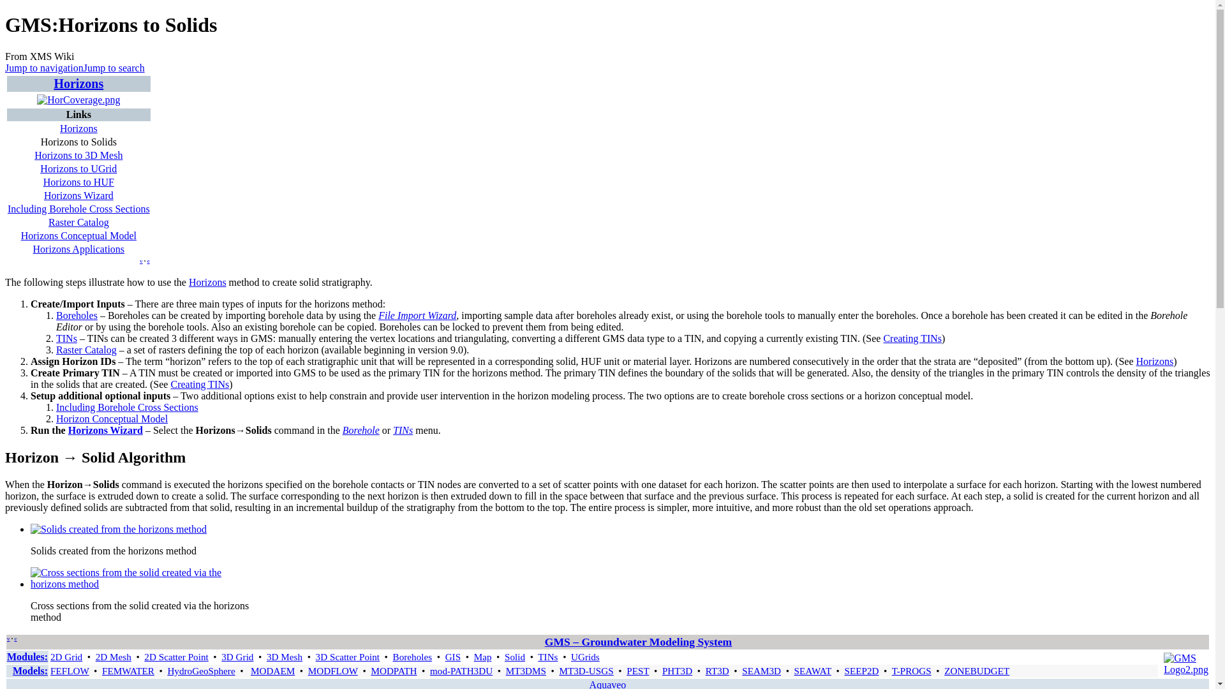 The width and height of the screenshot is (1225, 689). I want to click on Raster Catalog, so click(78, 222).